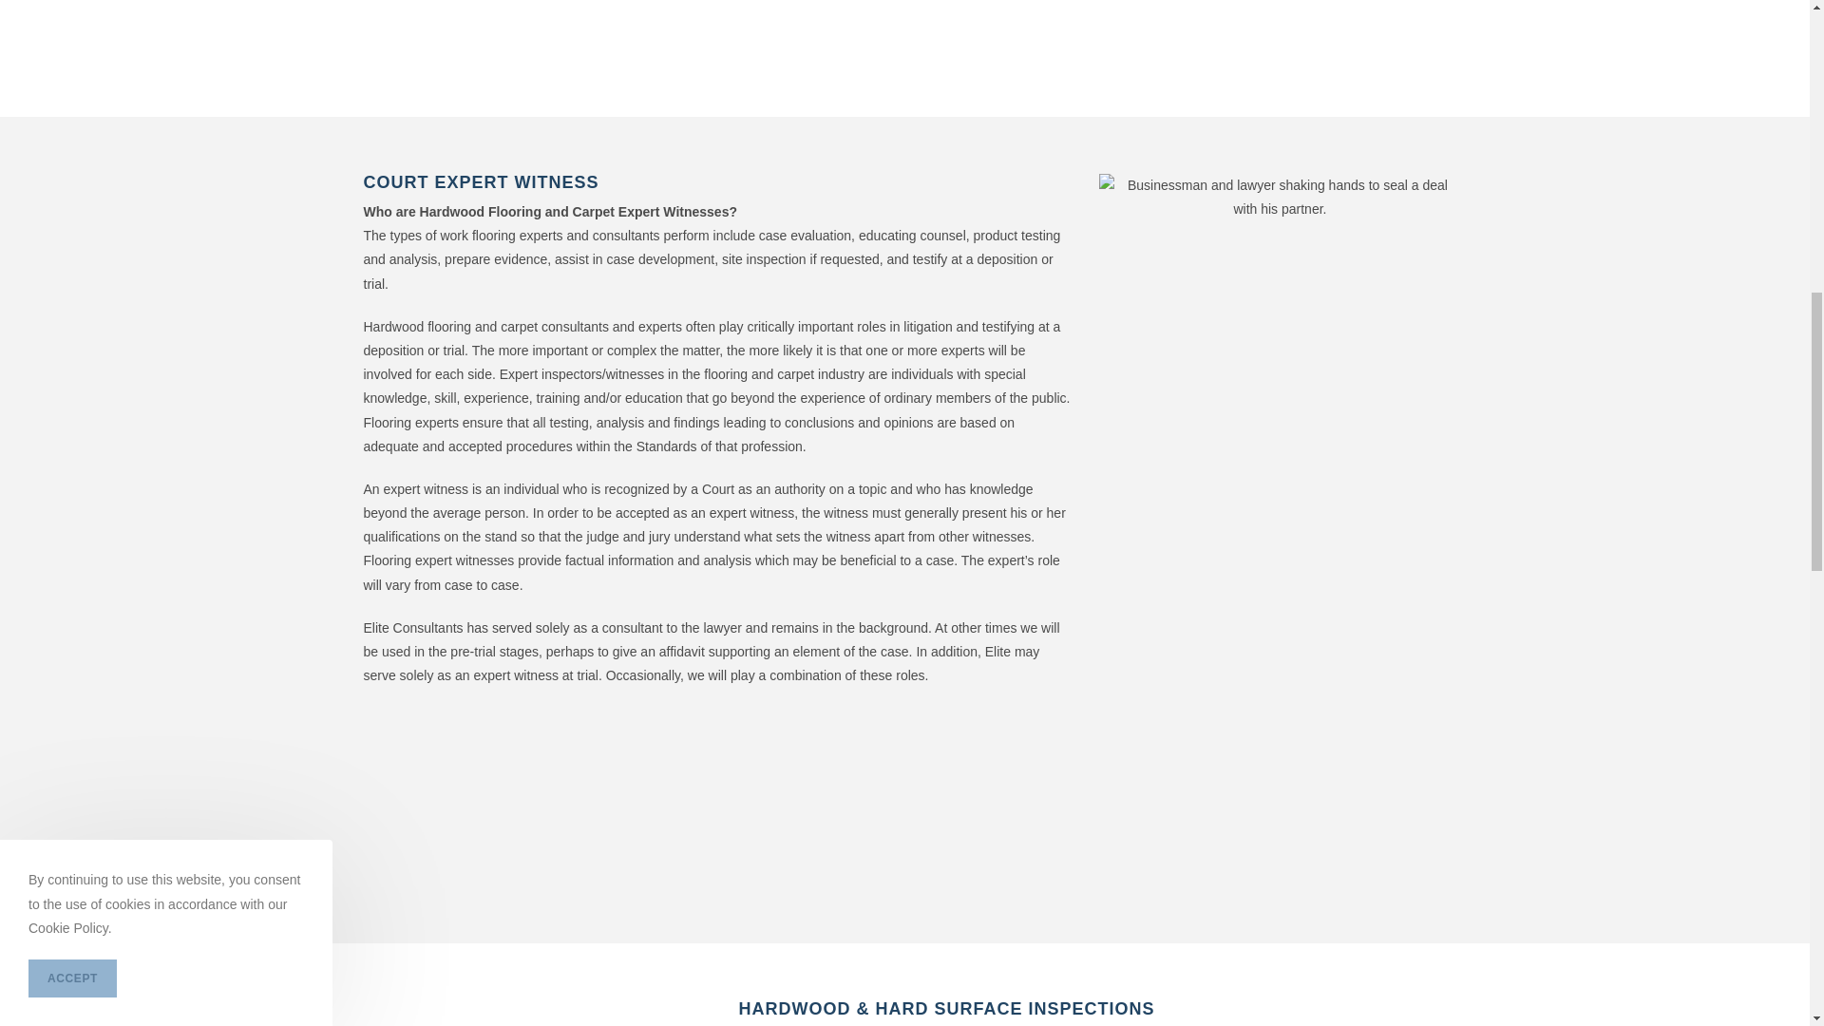 The image size is (1824, 1026). Describe the element at coordinates (543, 29) in the screenshot. I see `Services 1` at that location.